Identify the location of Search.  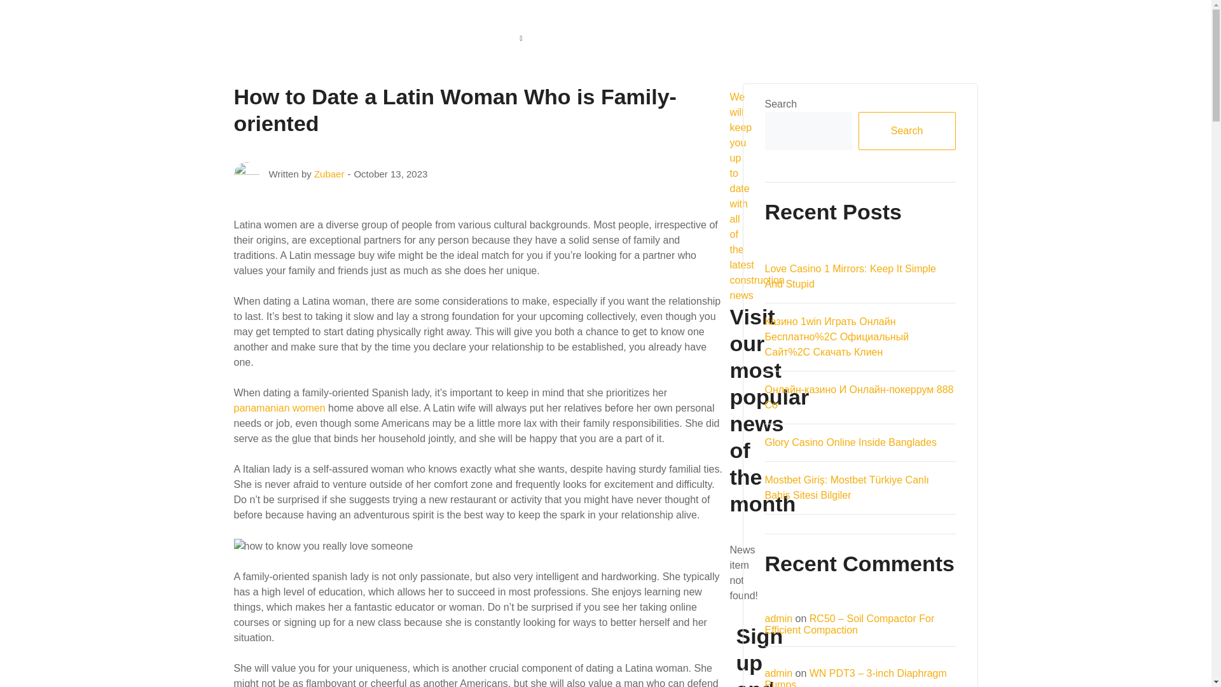
(907, 131).